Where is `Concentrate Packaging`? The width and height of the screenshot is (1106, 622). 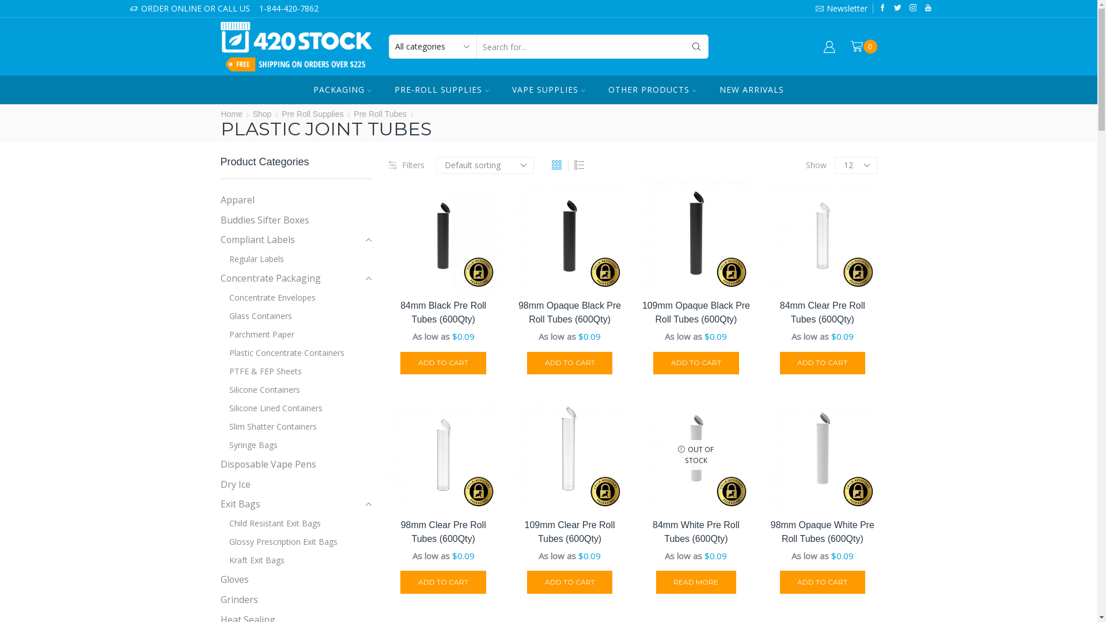
Concentrate Packaging is located at coordinates (270, 279).